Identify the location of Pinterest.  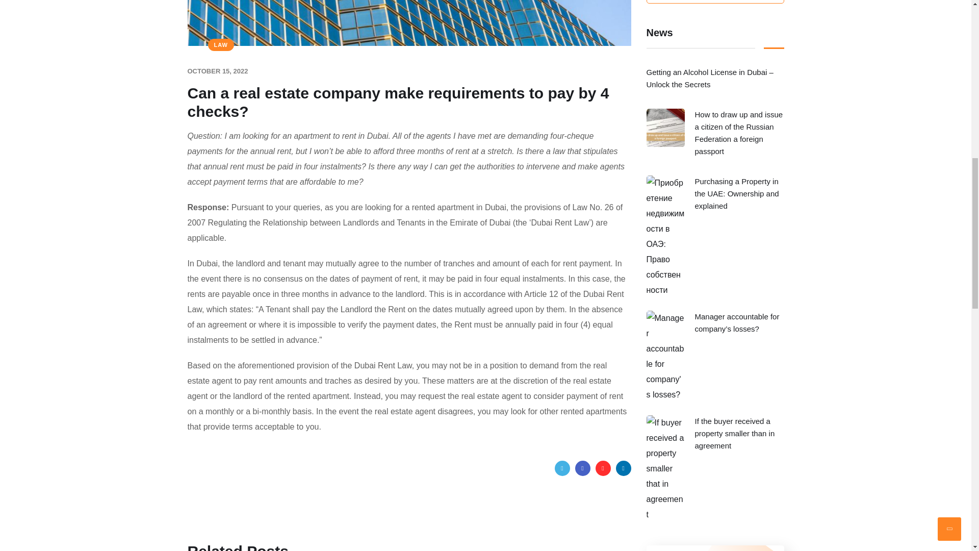
(603, 468).